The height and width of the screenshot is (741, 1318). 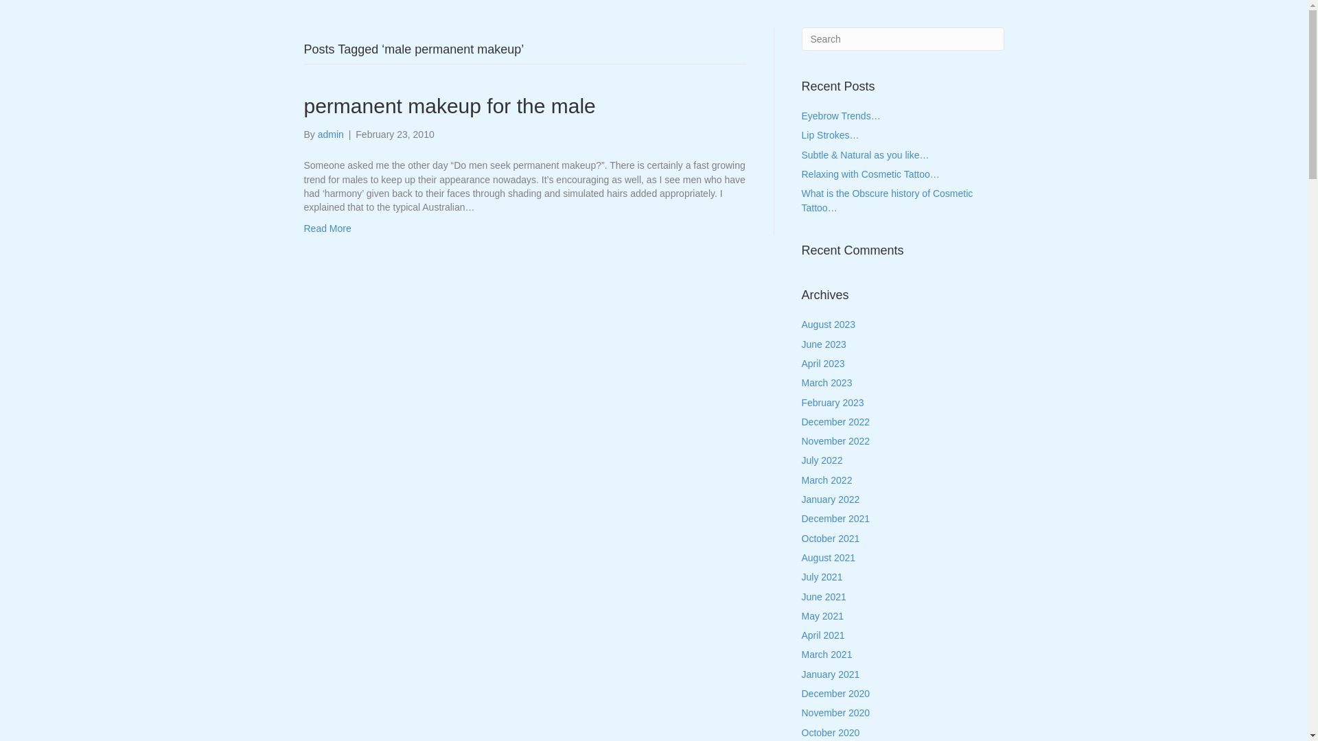 What do you see at coordinates (824, 597) in the screenshot?
I see `June 2021` at bounding box center [824, 597].